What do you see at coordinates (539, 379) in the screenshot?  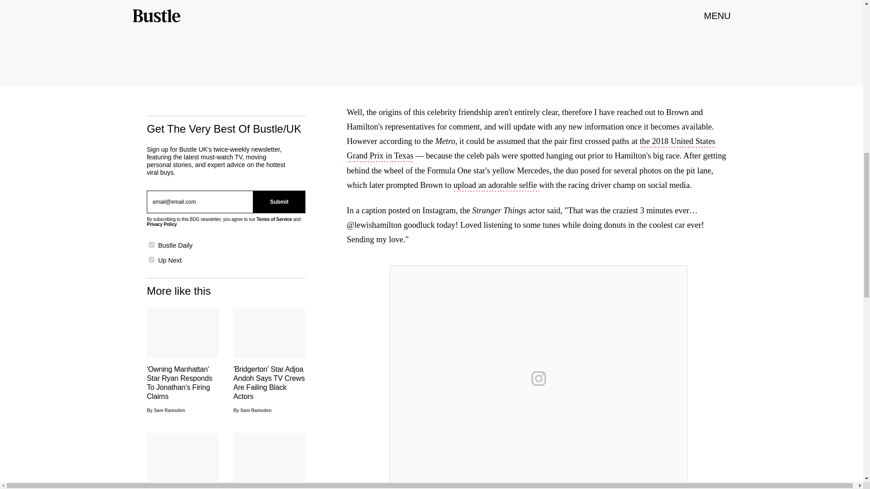 I see `View on Instagram` at bounding box center [539, 379].